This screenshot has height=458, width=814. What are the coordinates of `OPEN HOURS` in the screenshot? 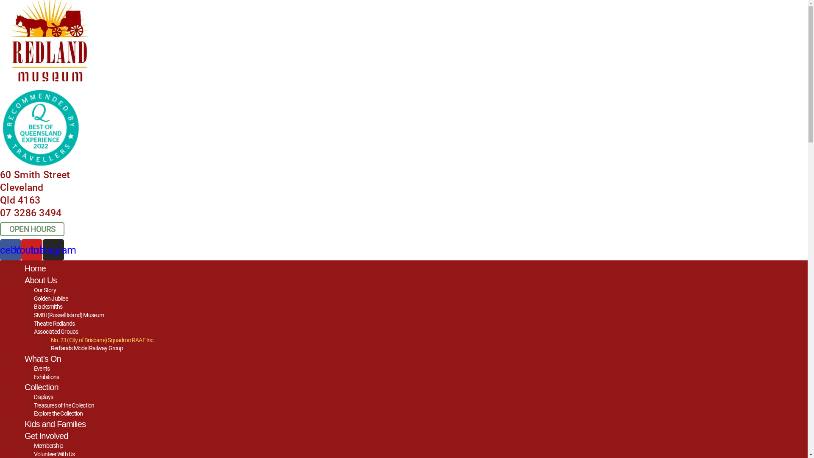 It's located at (32, 229).